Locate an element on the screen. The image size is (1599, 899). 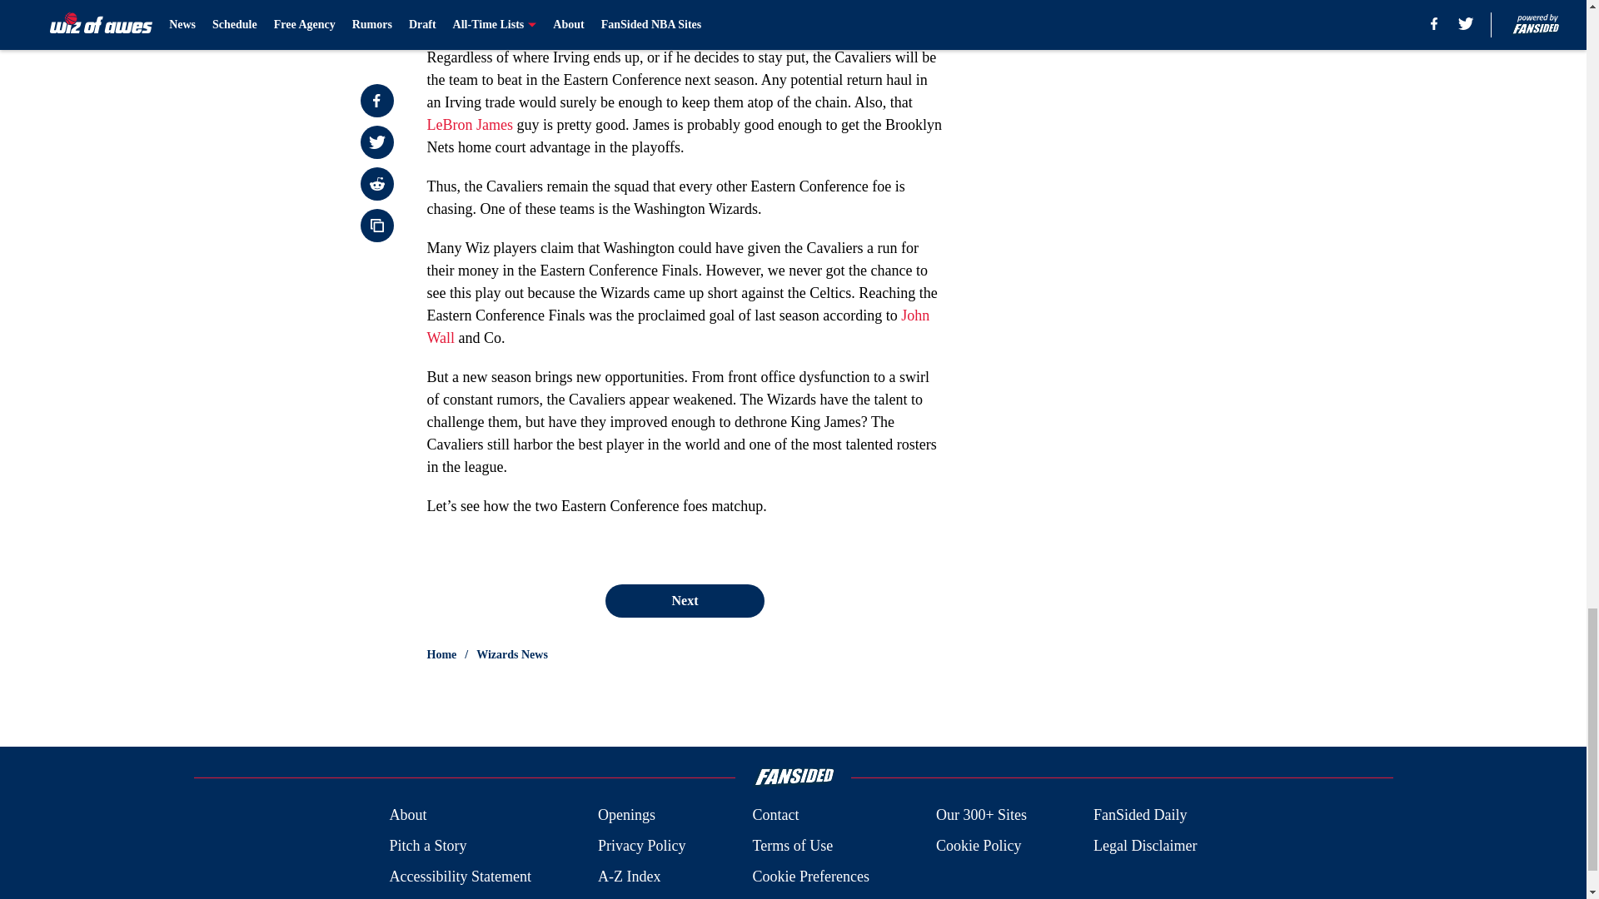
Wizards News is located at coordinates (512, 654).